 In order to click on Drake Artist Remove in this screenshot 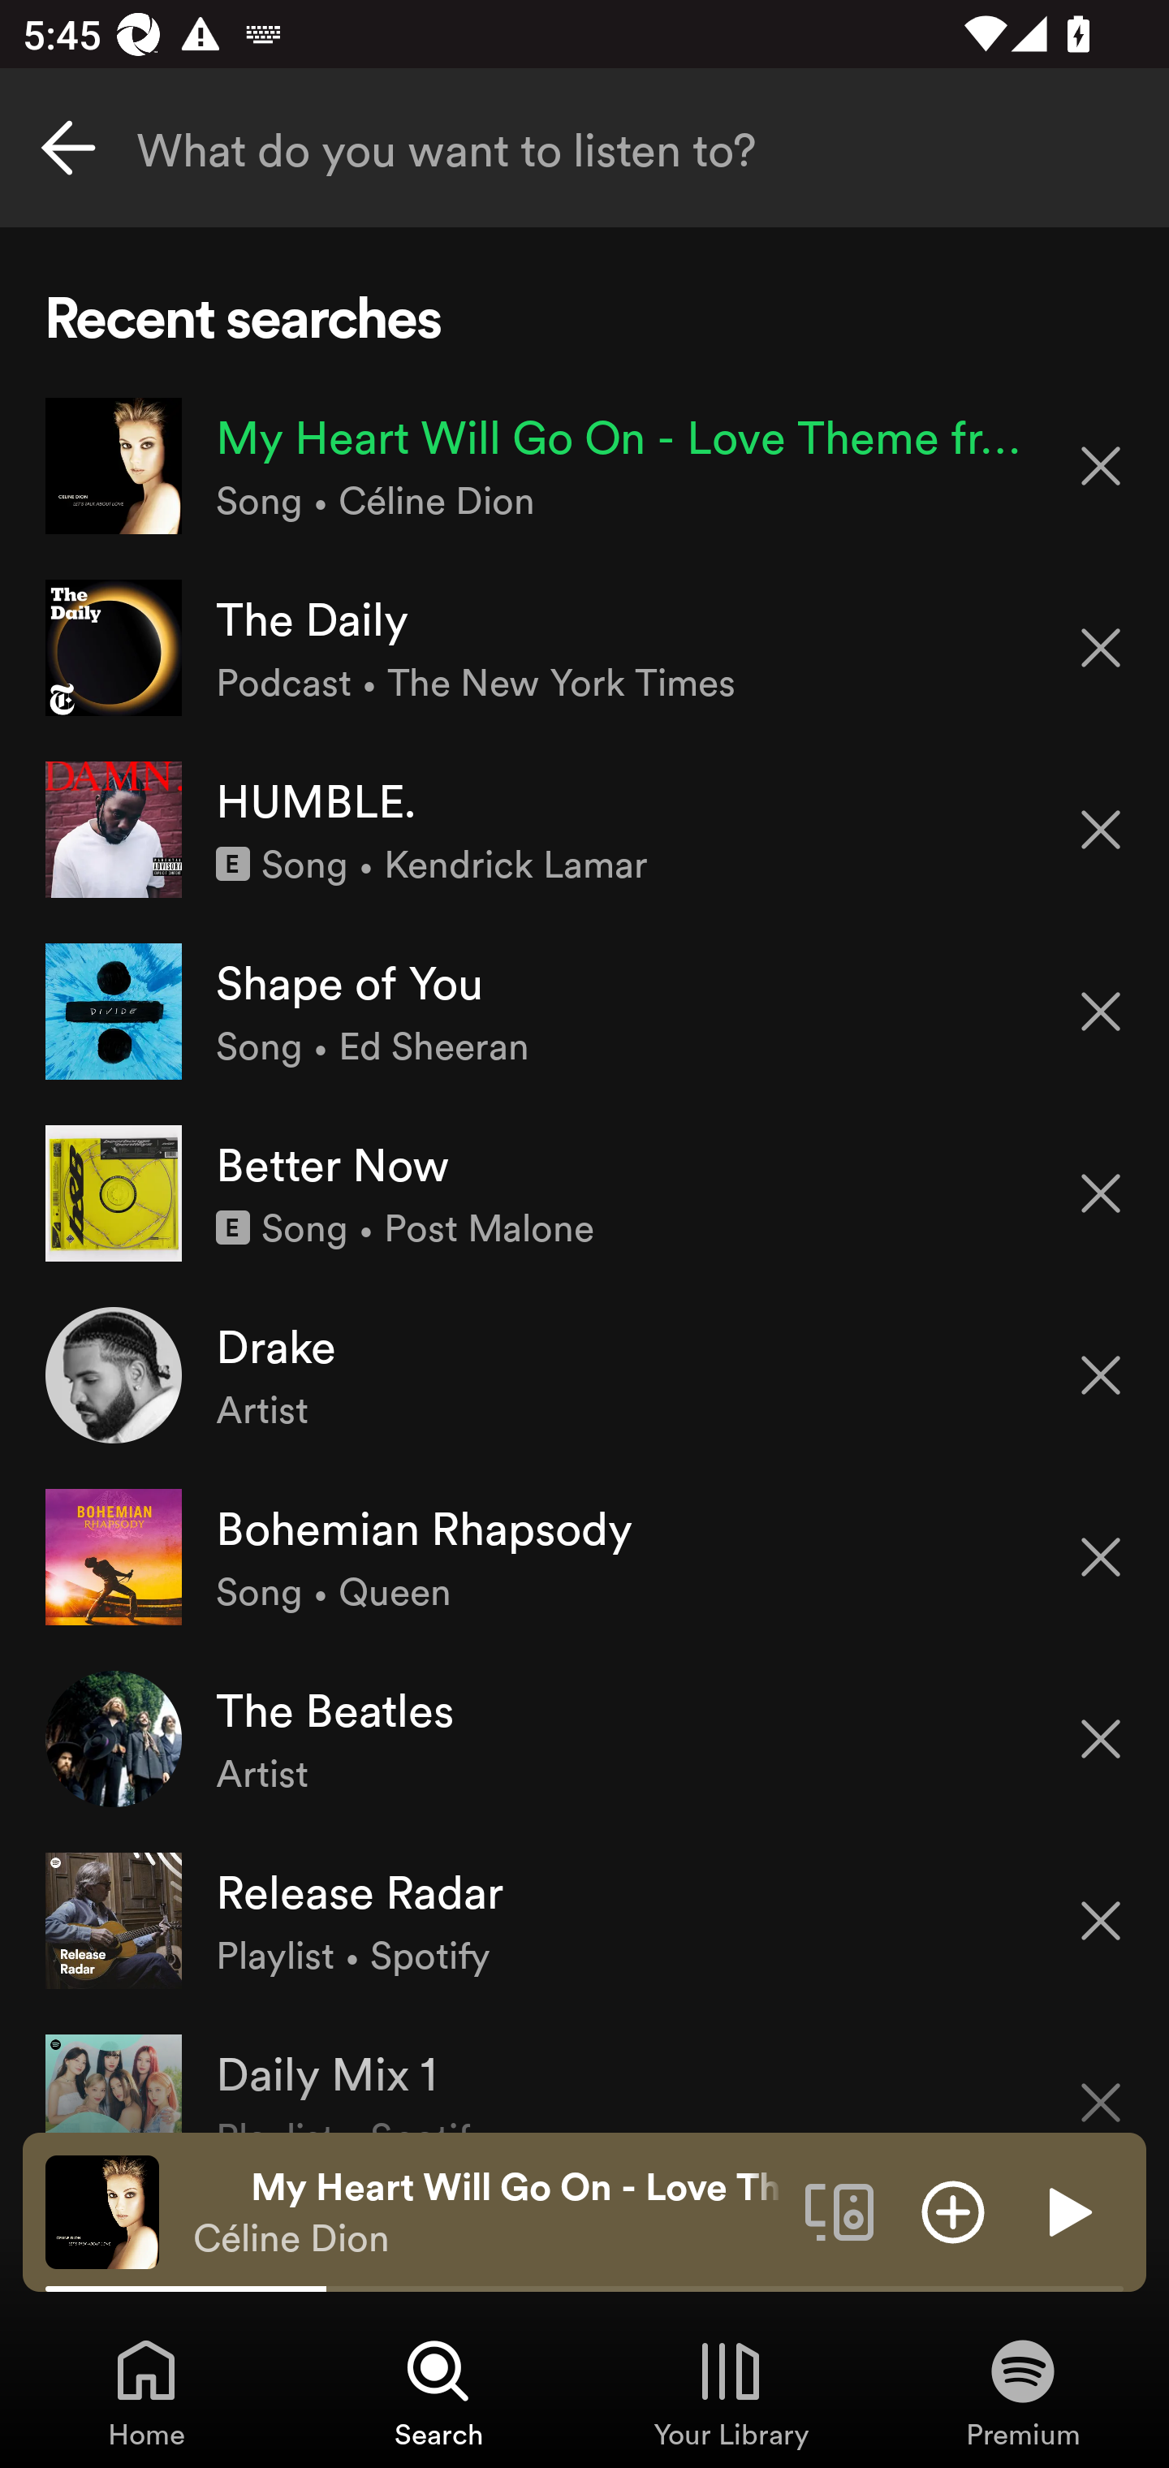, I will do `click(584, 1374)`.